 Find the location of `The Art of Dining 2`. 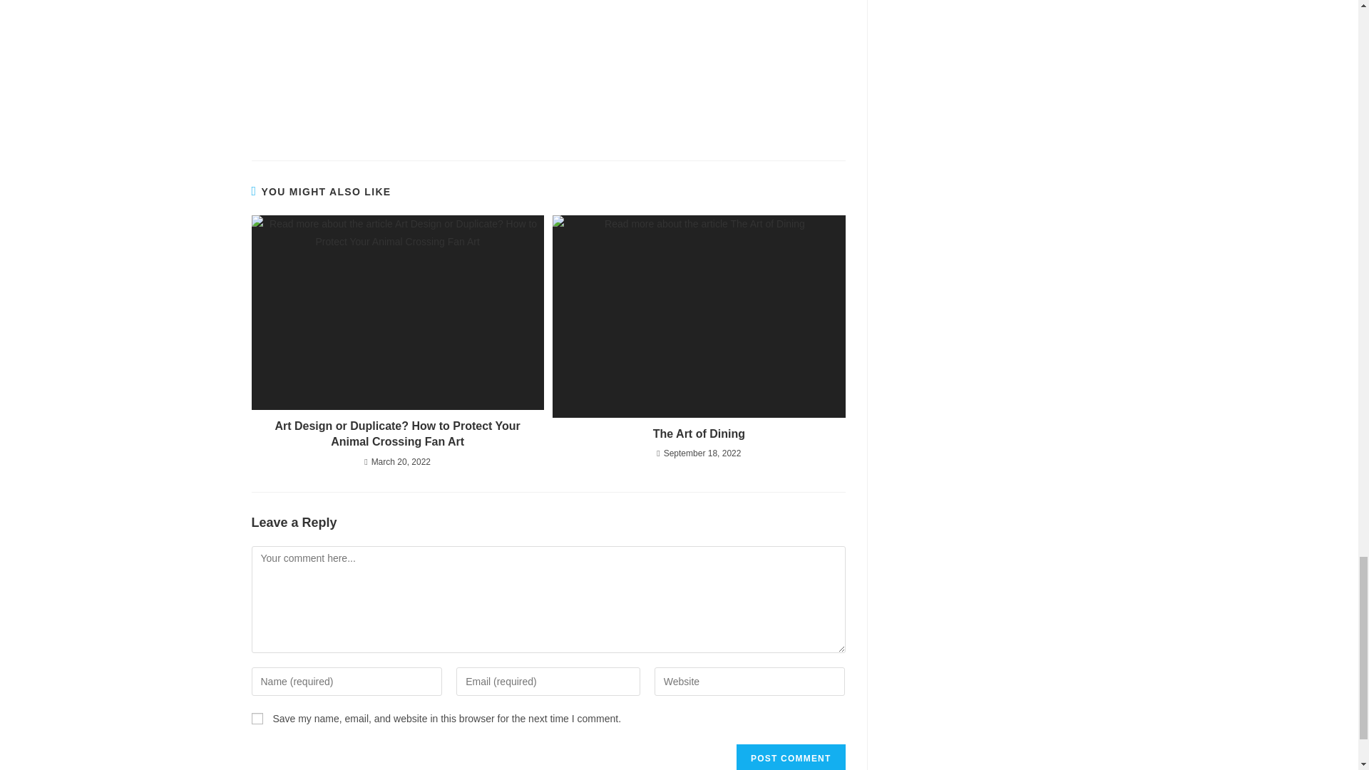

The Art of Dining 2 is located at coordinates (699, 317).